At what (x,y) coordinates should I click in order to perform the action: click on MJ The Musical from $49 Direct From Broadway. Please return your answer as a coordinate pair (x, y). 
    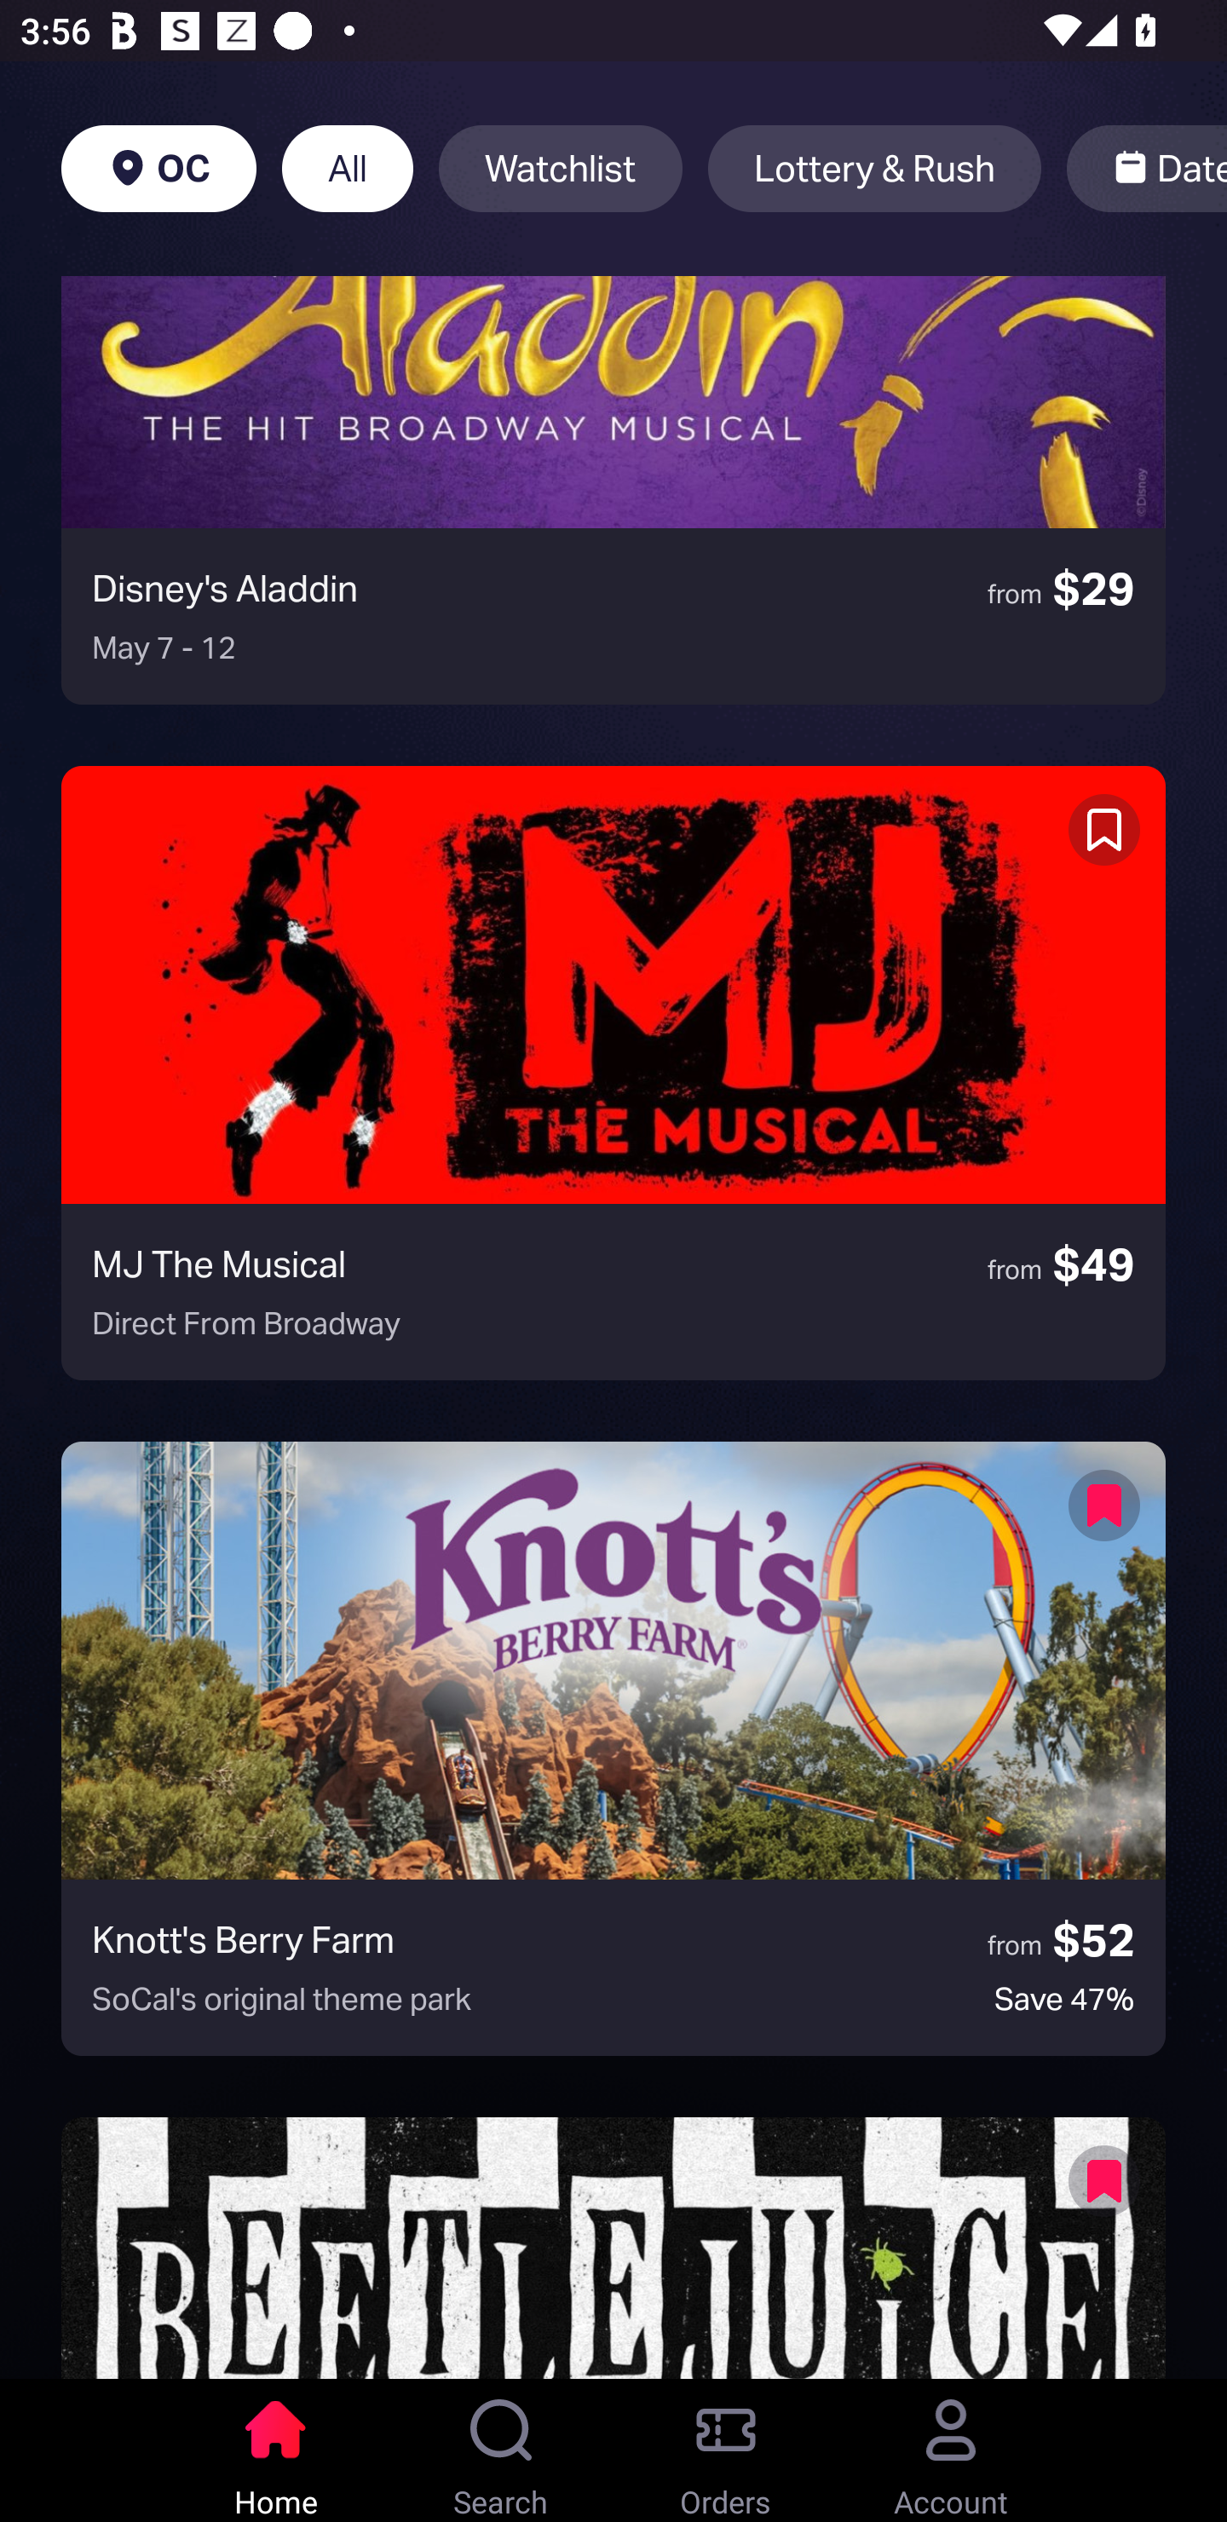
    Looking at the image, I should click on (613, 1073).